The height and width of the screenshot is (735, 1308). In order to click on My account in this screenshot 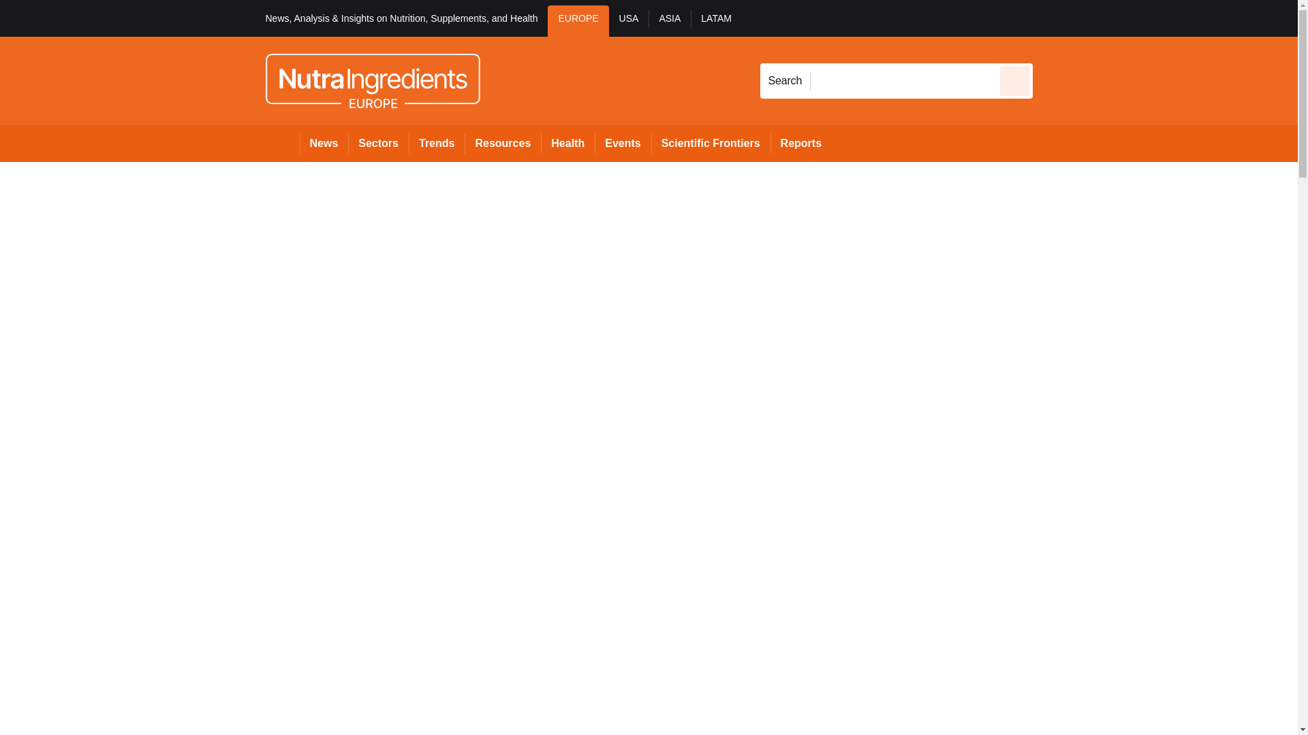, I will do `click(1130, 18)`.